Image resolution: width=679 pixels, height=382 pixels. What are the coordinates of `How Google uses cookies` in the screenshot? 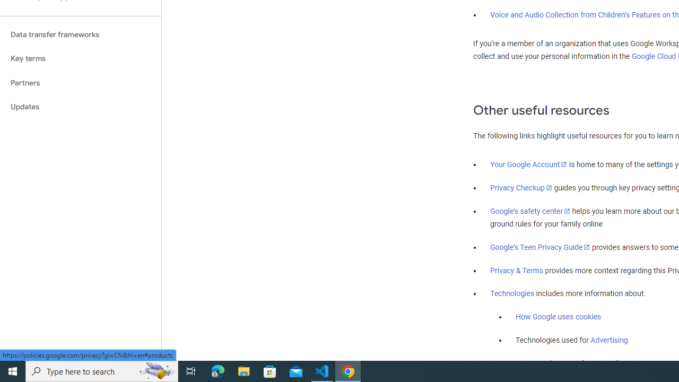 It's located at (558, 317).